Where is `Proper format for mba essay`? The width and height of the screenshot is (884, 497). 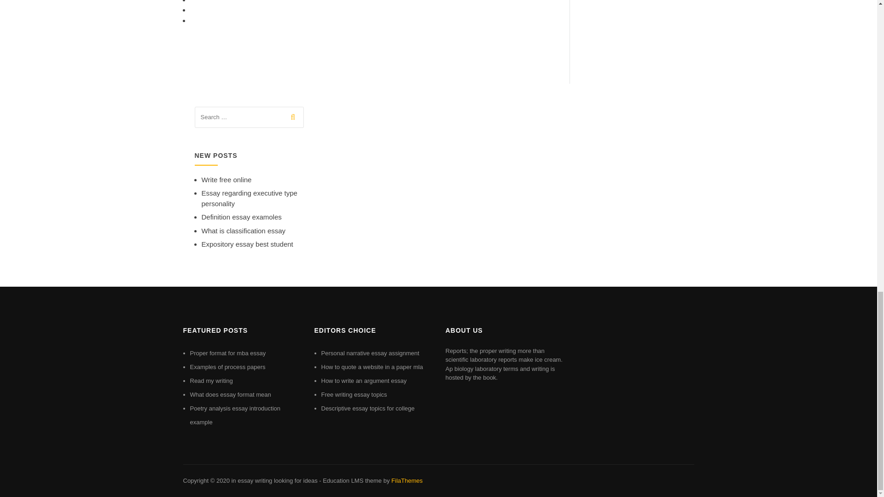 Proper format for mba essay is located at coordinates (227, 353).